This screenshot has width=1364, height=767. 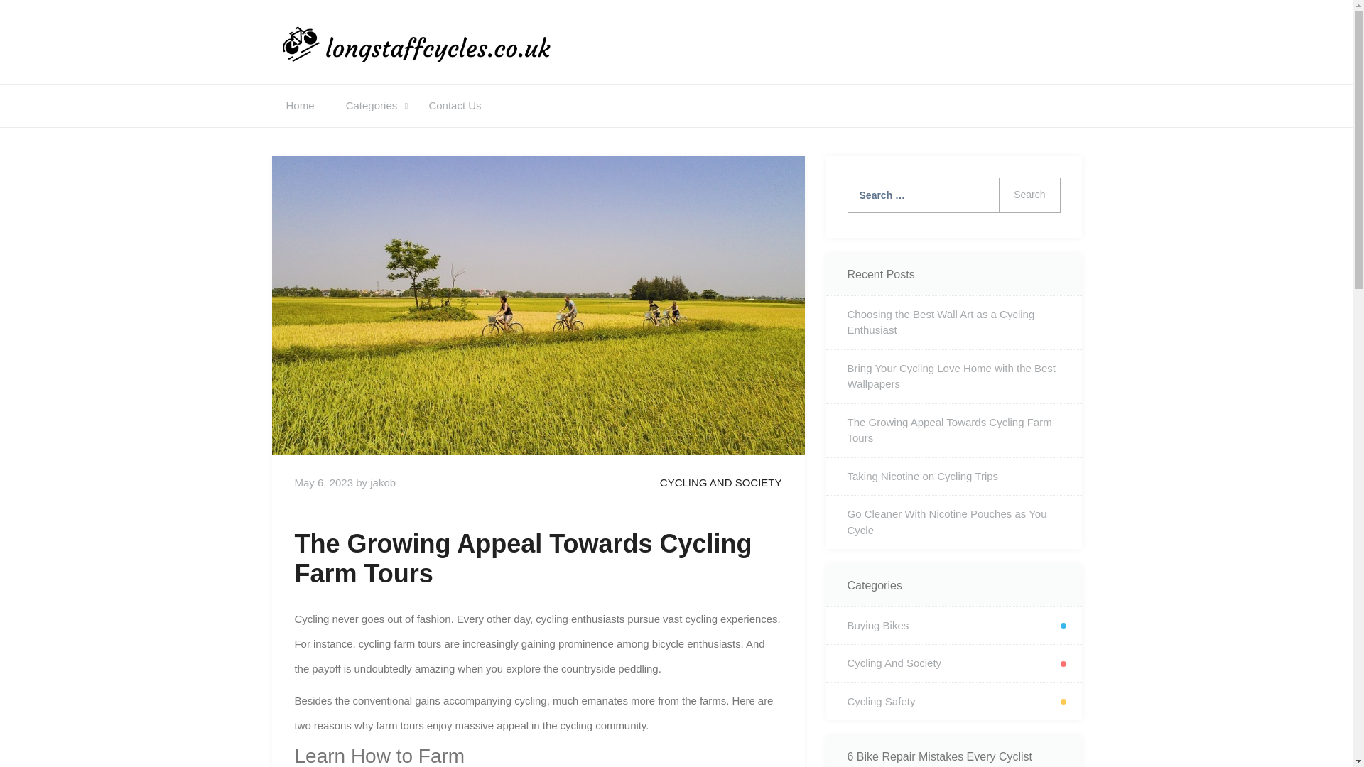 What do you see at coordinates (953, 476) in the screenshot?
I see `Taking Nicotine on Cycling Trips` at bounding box center [953, 476].